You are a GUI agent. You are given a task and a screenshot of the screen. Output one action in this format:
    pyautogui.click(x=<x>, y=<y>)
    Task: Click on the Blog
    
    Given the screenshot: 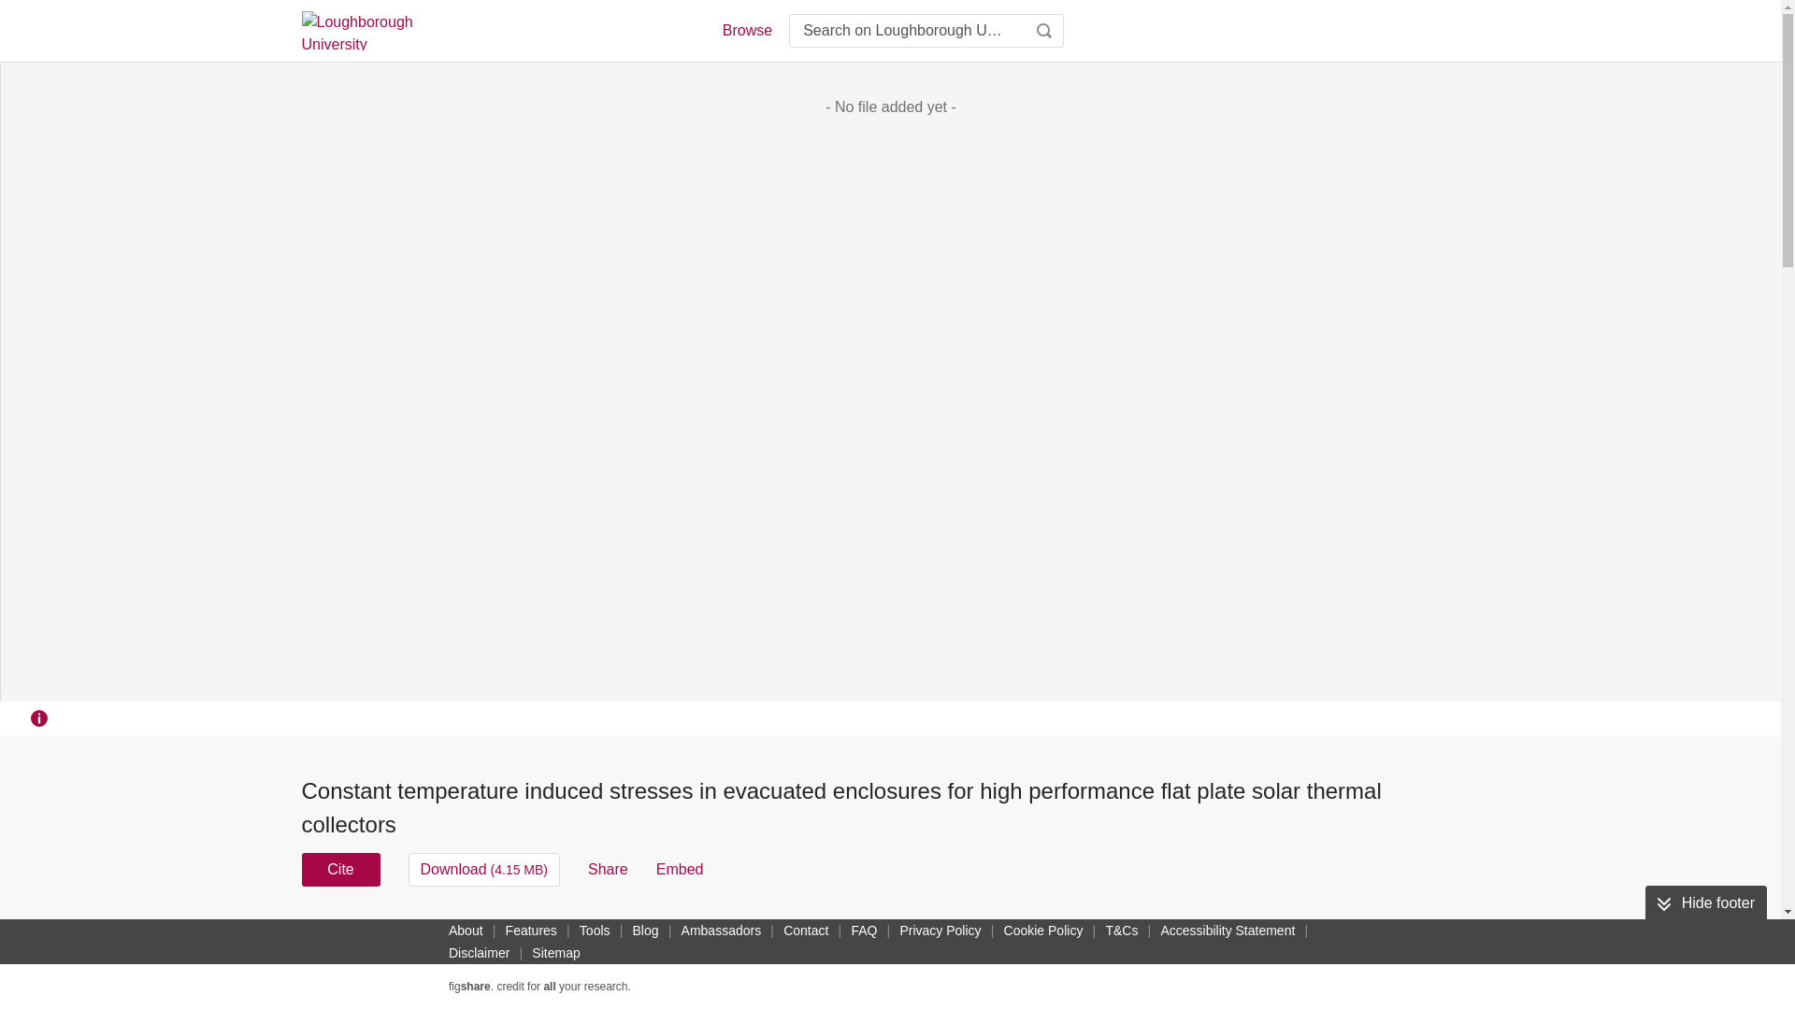 What is the action you would take?
    pyautogui.click(x=645, y=930)
    